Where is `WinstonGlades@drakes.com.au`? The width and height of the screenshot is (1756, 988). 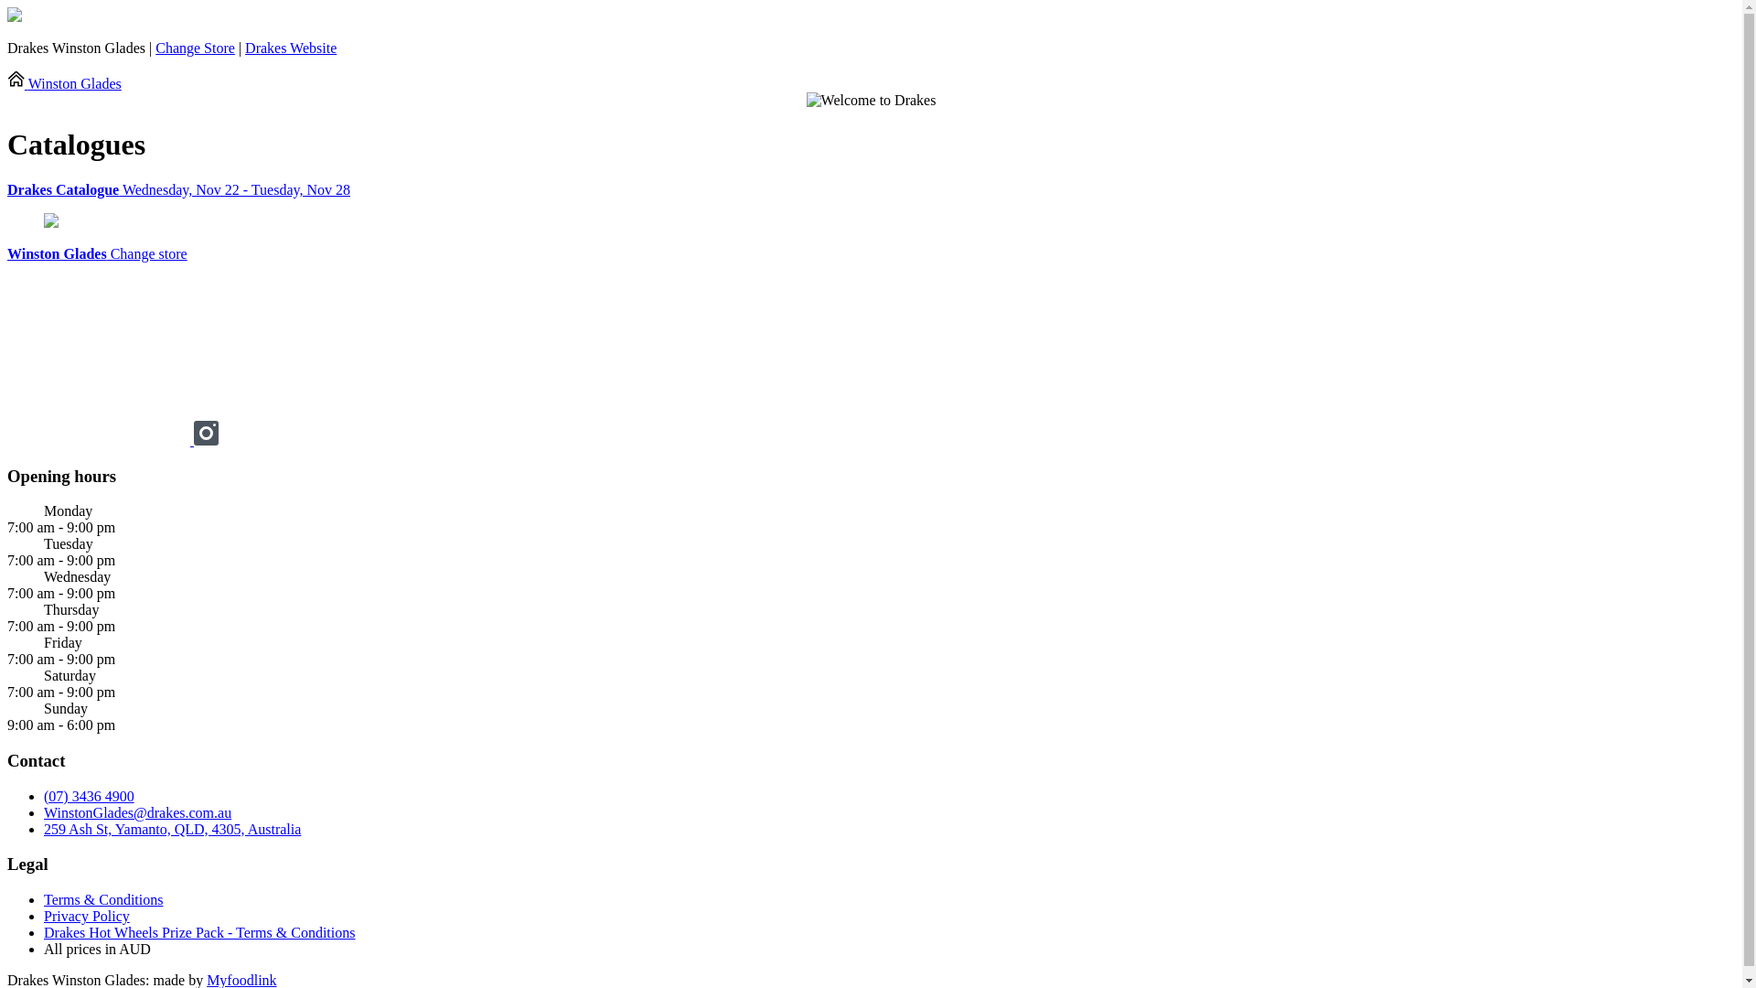 WinstonGlades@drakes.com.au is located at coordinates (137, 812).